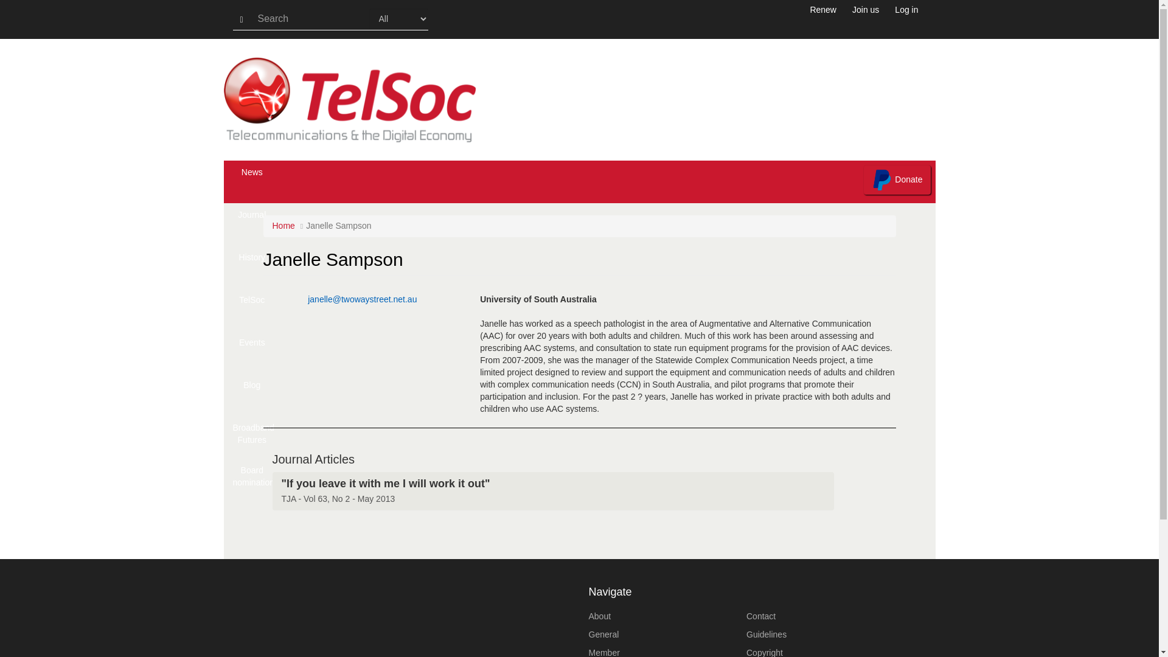  Describe the element at coordinates (252, 310) in the screenshot. I see `TelSoc` at that location.